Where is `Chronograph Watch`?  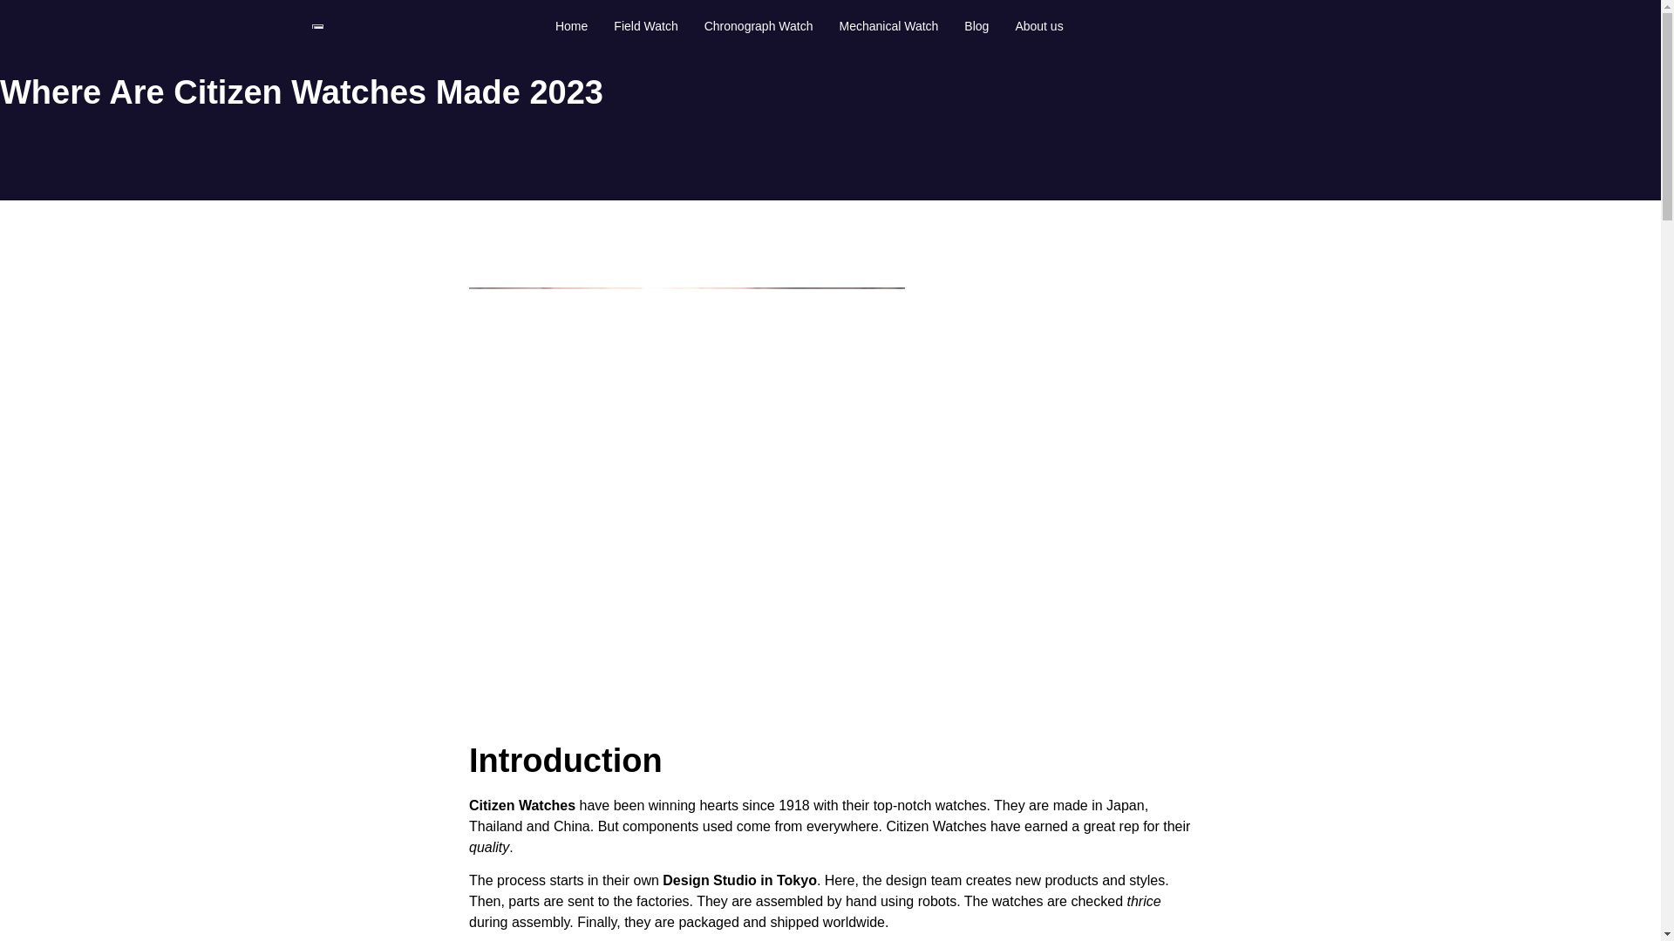 Chronograph Watch is located at coordinates (759, 25).